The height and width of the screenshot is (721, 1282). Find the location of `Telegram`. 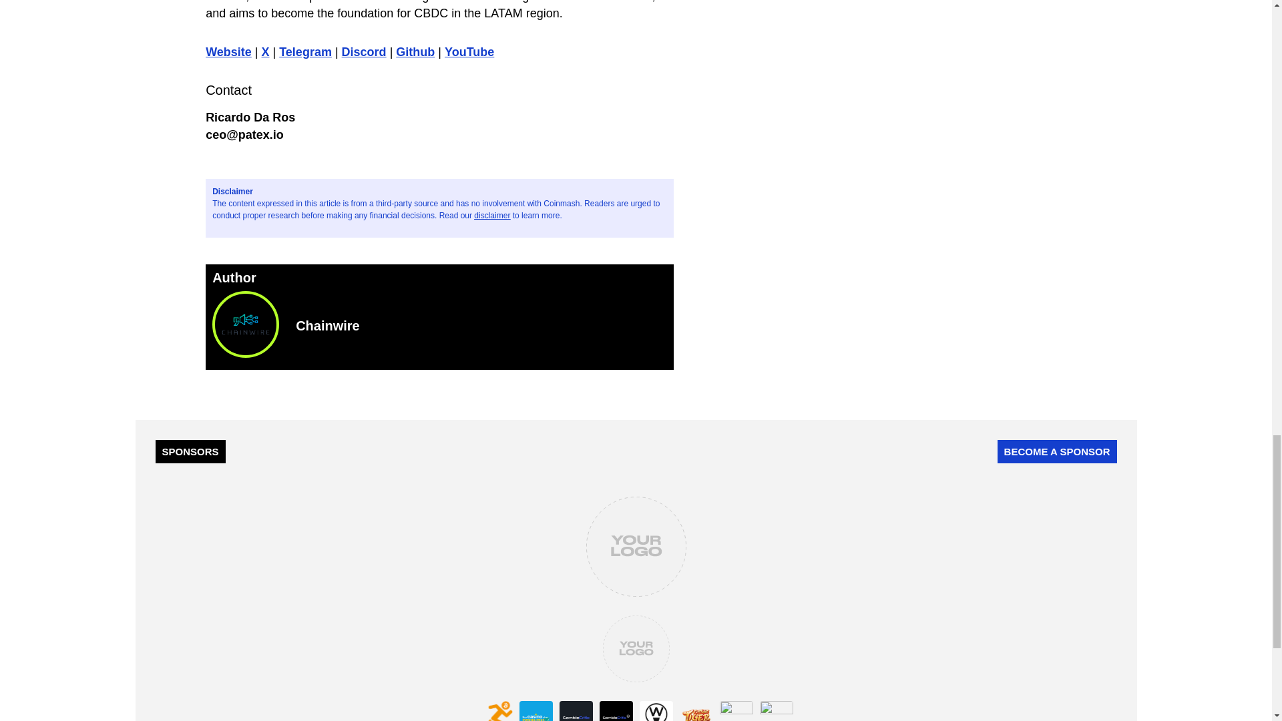

Telegram is located at coordinates (306, 52).